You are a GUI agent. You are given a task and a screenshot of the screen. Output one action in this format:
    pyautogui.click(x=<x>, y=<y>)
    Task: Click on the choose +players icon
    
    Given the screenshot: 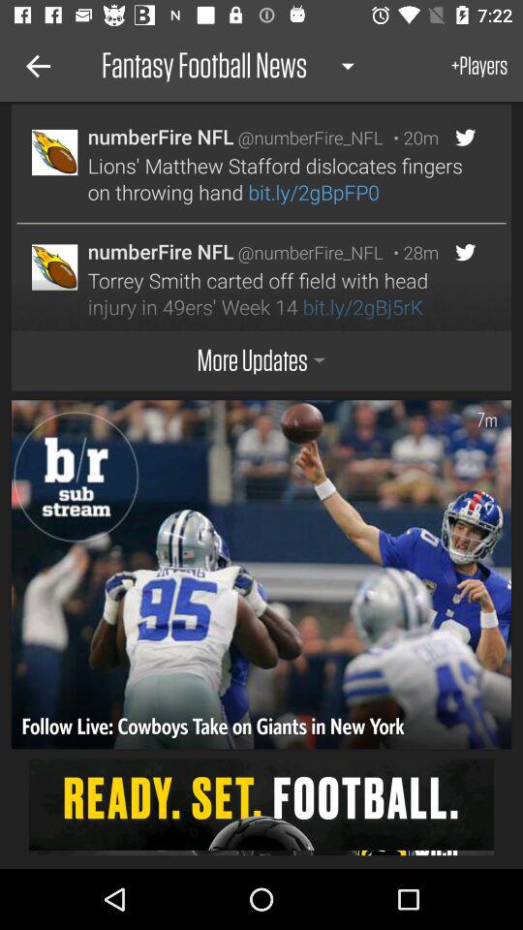 What is the action you would take?
    pyautogui.click(x=479, y=66)
    